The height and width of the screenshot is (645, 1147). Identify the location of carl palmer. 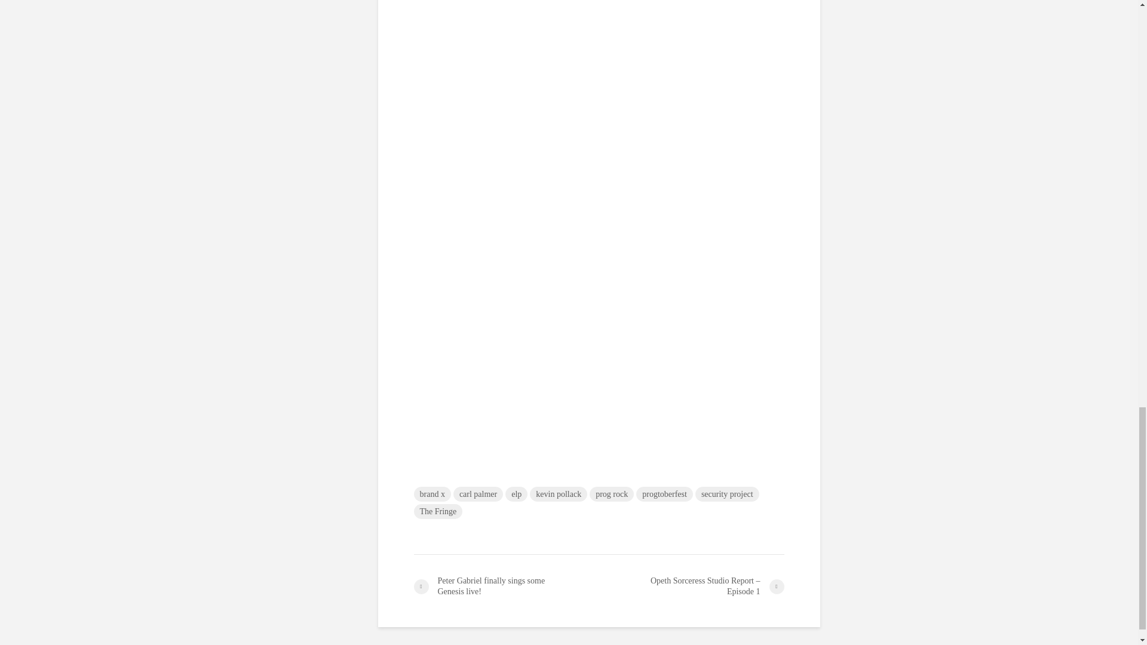
(478, 494).